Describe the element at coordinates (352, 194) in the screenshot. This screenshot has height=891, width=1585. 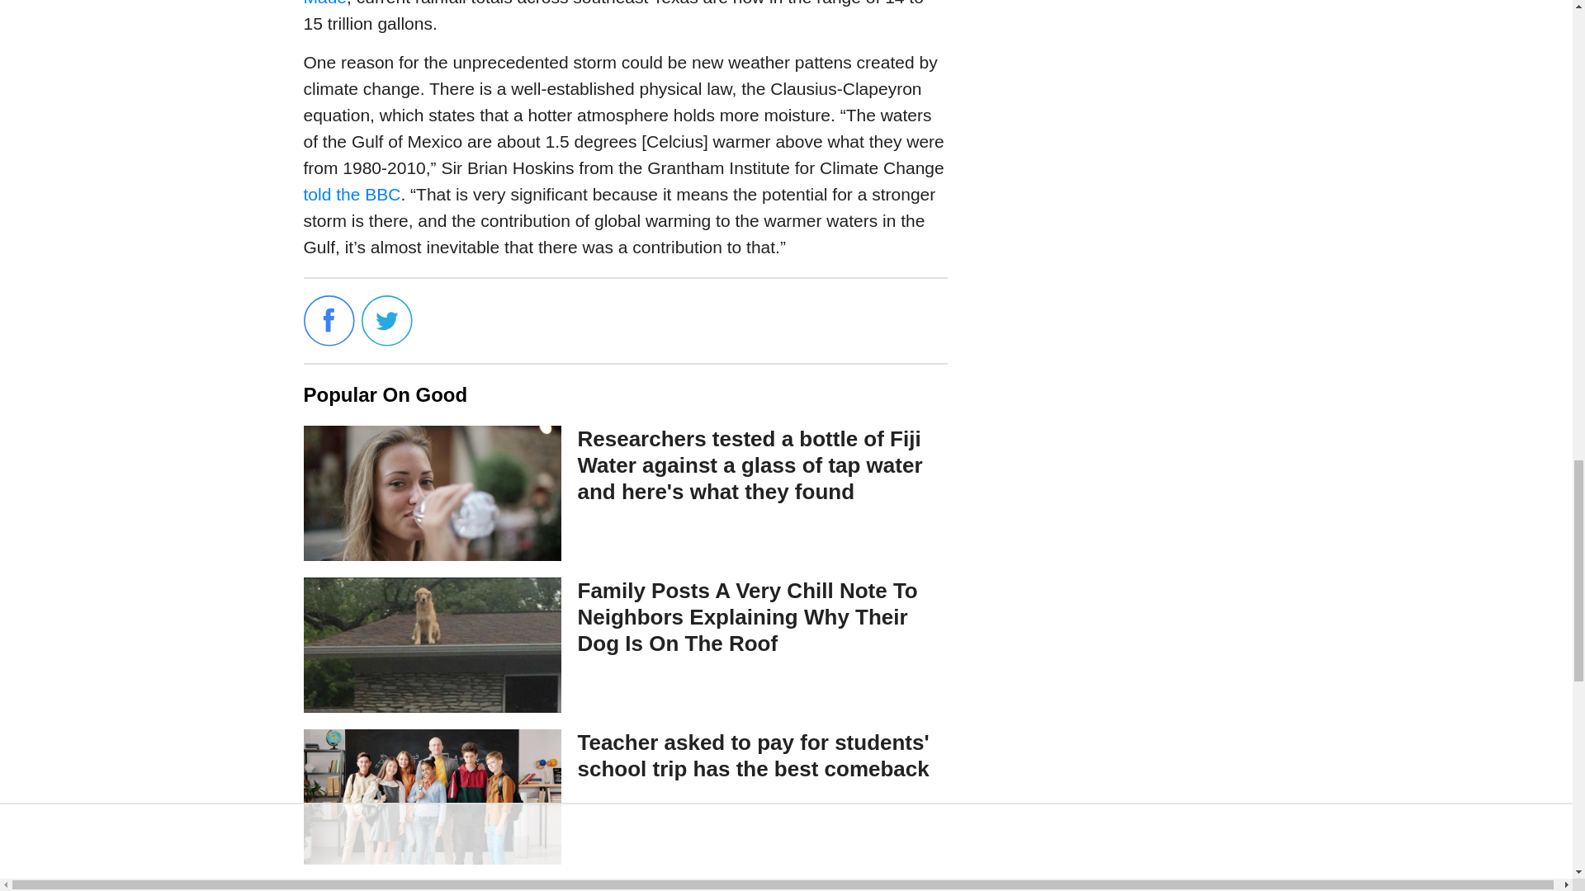
I see `told the BBC` at that location.